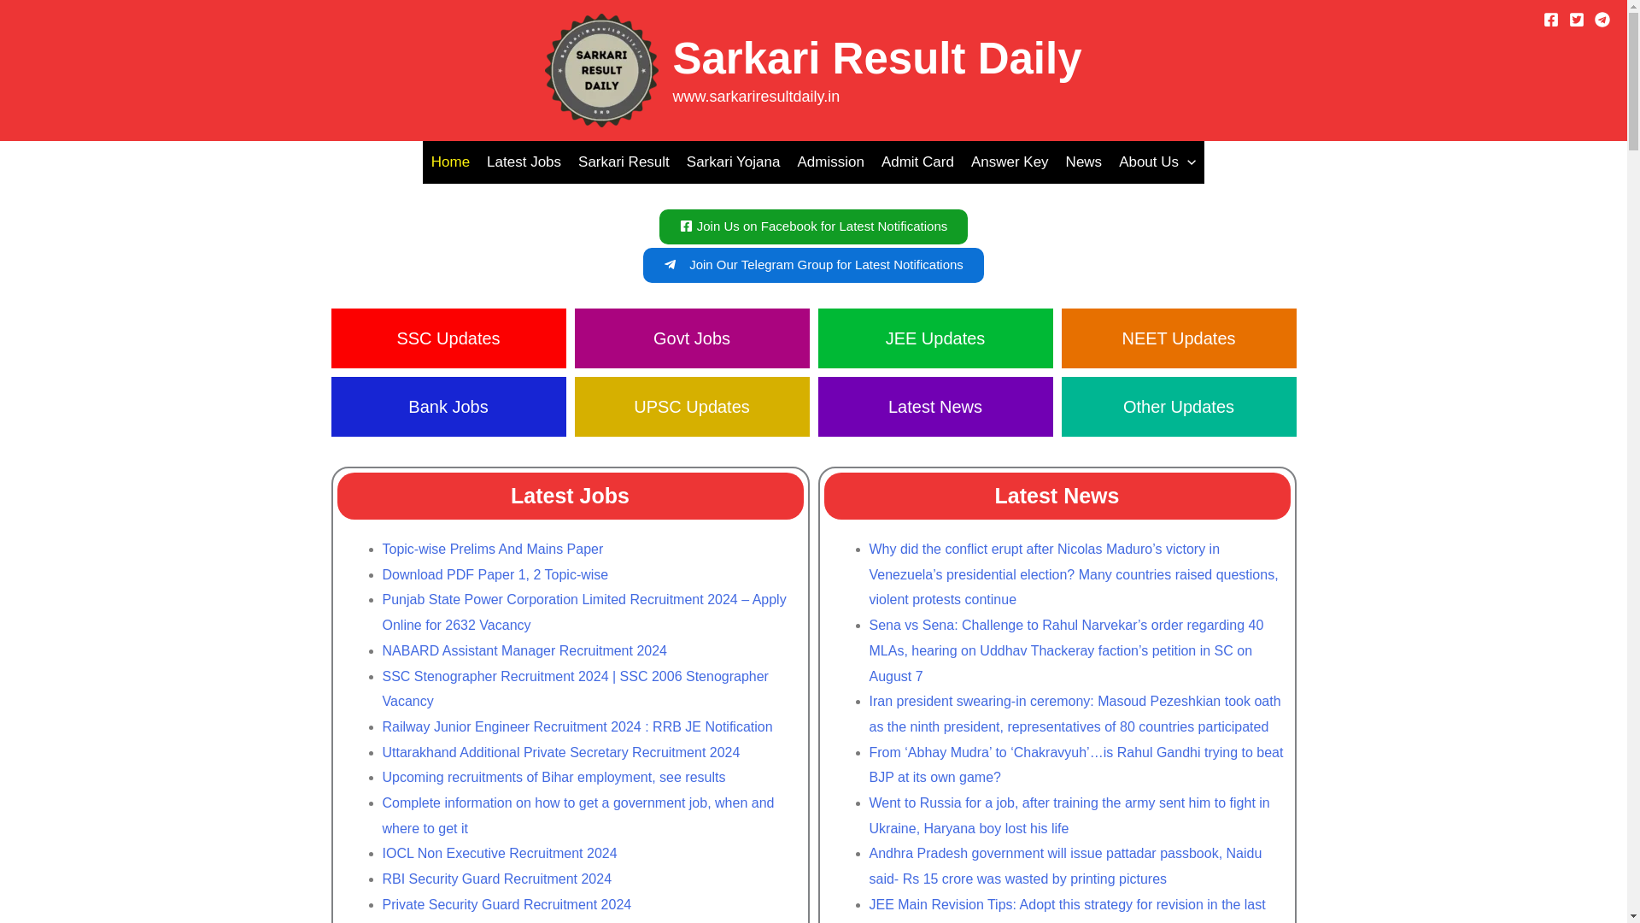  I want to click on About Us, so click(1157, 162).